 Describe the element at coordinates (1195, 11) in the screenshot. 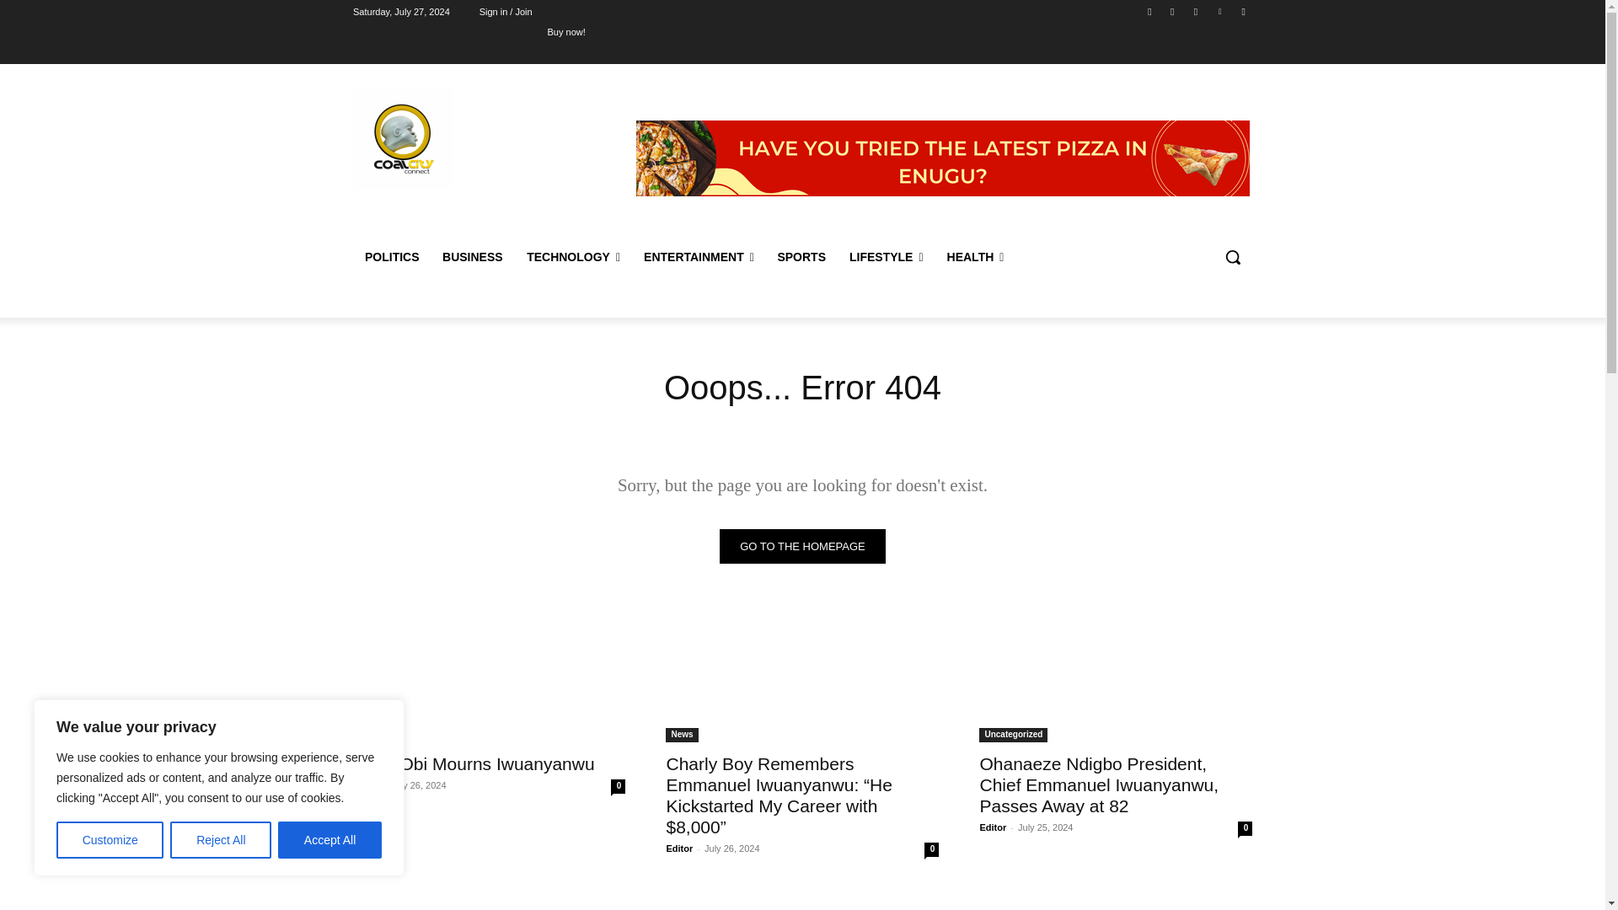

I see `Twitter` at that location.